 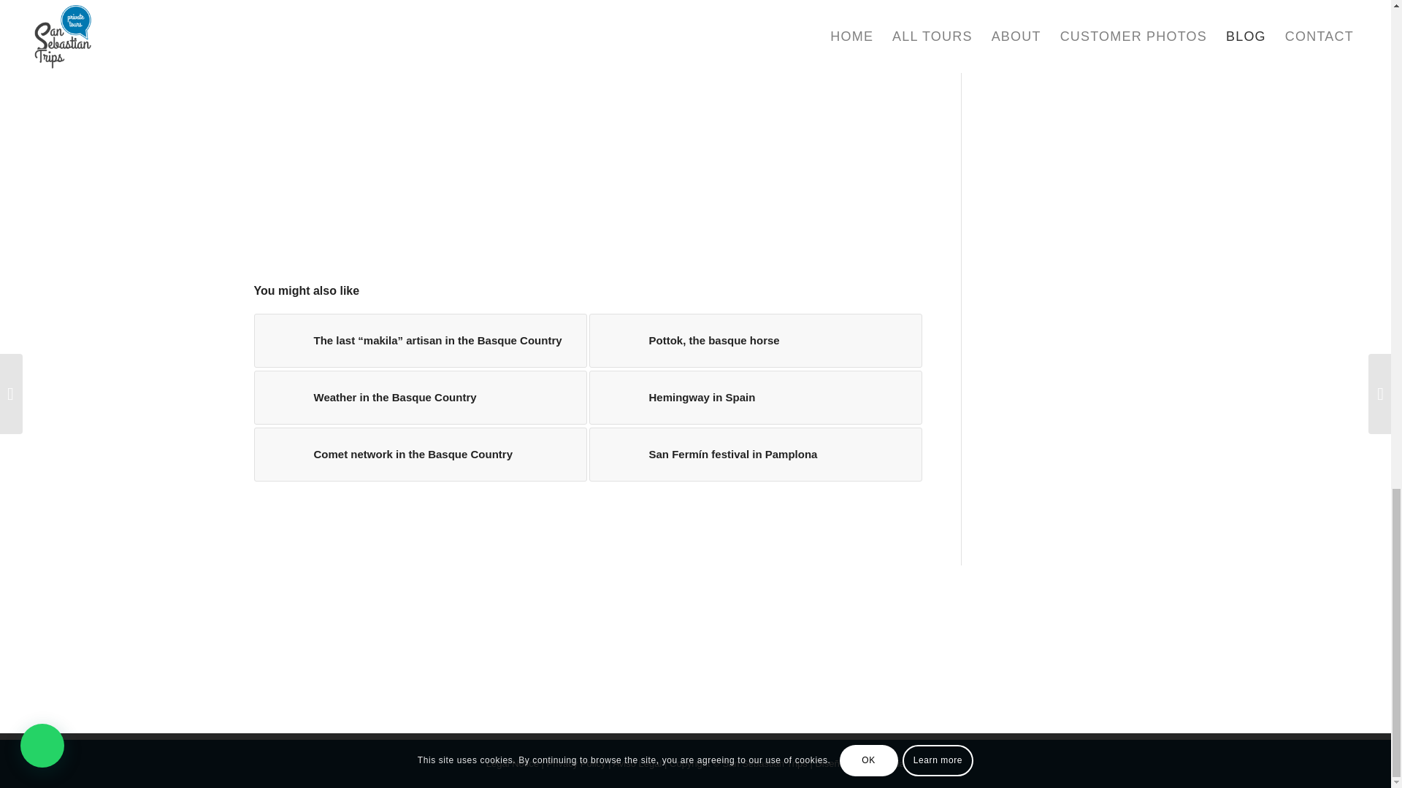 What do you see at coordinates (755, 397) in the screenshot?
I see `Hemingway in Spain` at bounding box center [755, 397].